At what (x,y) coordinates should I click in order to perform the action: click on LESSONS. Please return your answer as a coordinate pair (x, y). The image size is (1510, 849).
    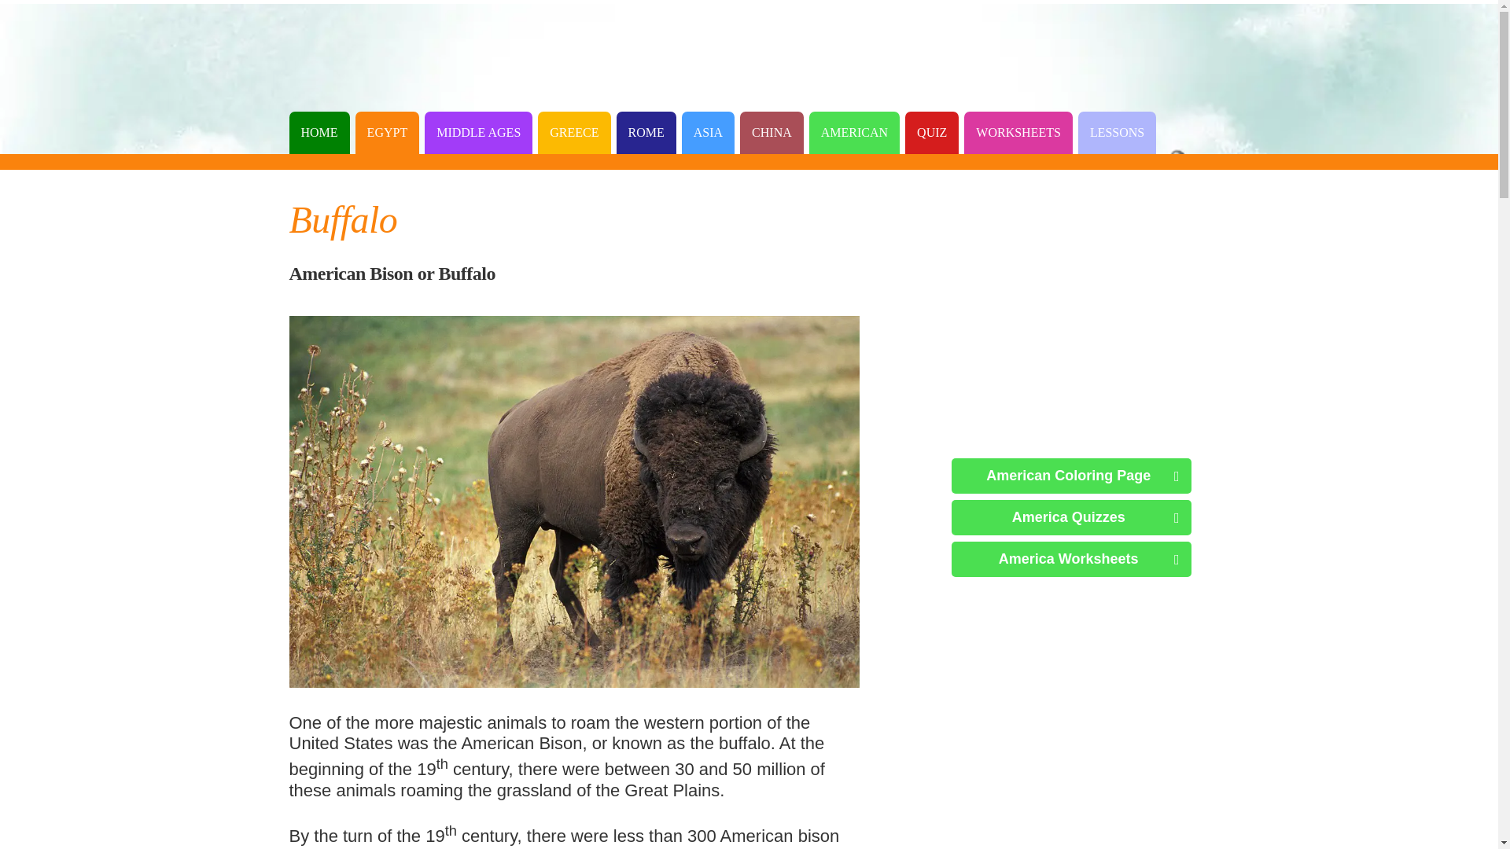
    Looking at the image, I should click on (1117, 132).